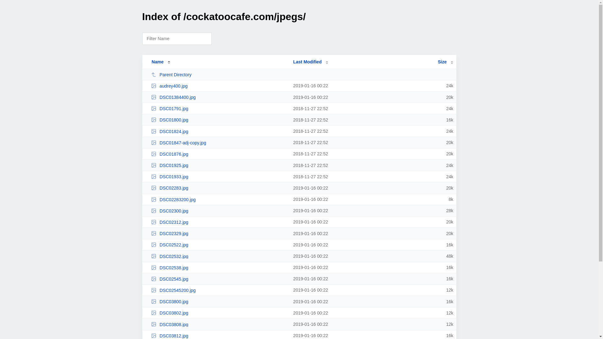 This screenshot has width=603, height=339. Describe the element at coordinates (219, 120) in the screenshot. I see `DSC01800.jpg` at that location.